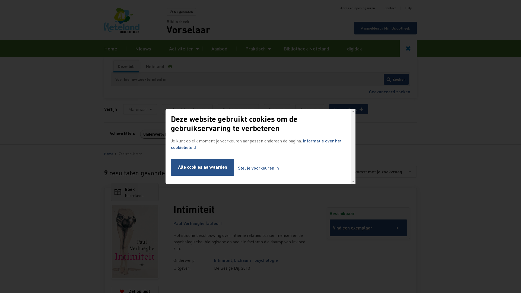 The image size is (521, 293). What do you see at coordinates (256, 260) in the screenshot?
I see `Lichaam ; psychologie` at bounding box center [256, 260].